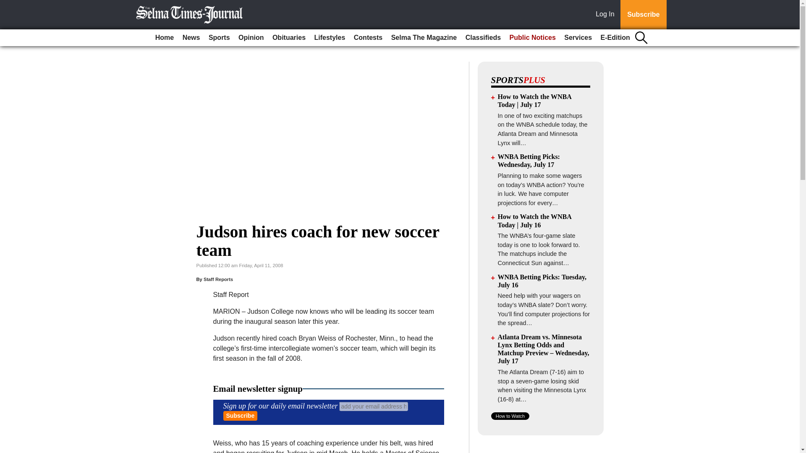 This screenshot has width=806, height=453. I want to click on Subscribe, so click(240, 416).